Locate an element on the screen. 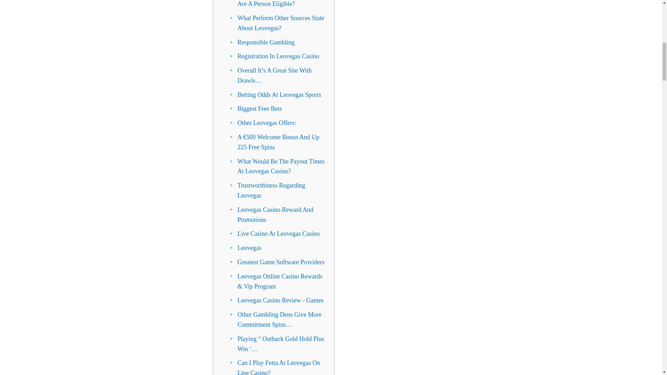 The width and height of the screenshot is (667, 375). Greatest Game Software Providers is located at coordinates (281, 262).